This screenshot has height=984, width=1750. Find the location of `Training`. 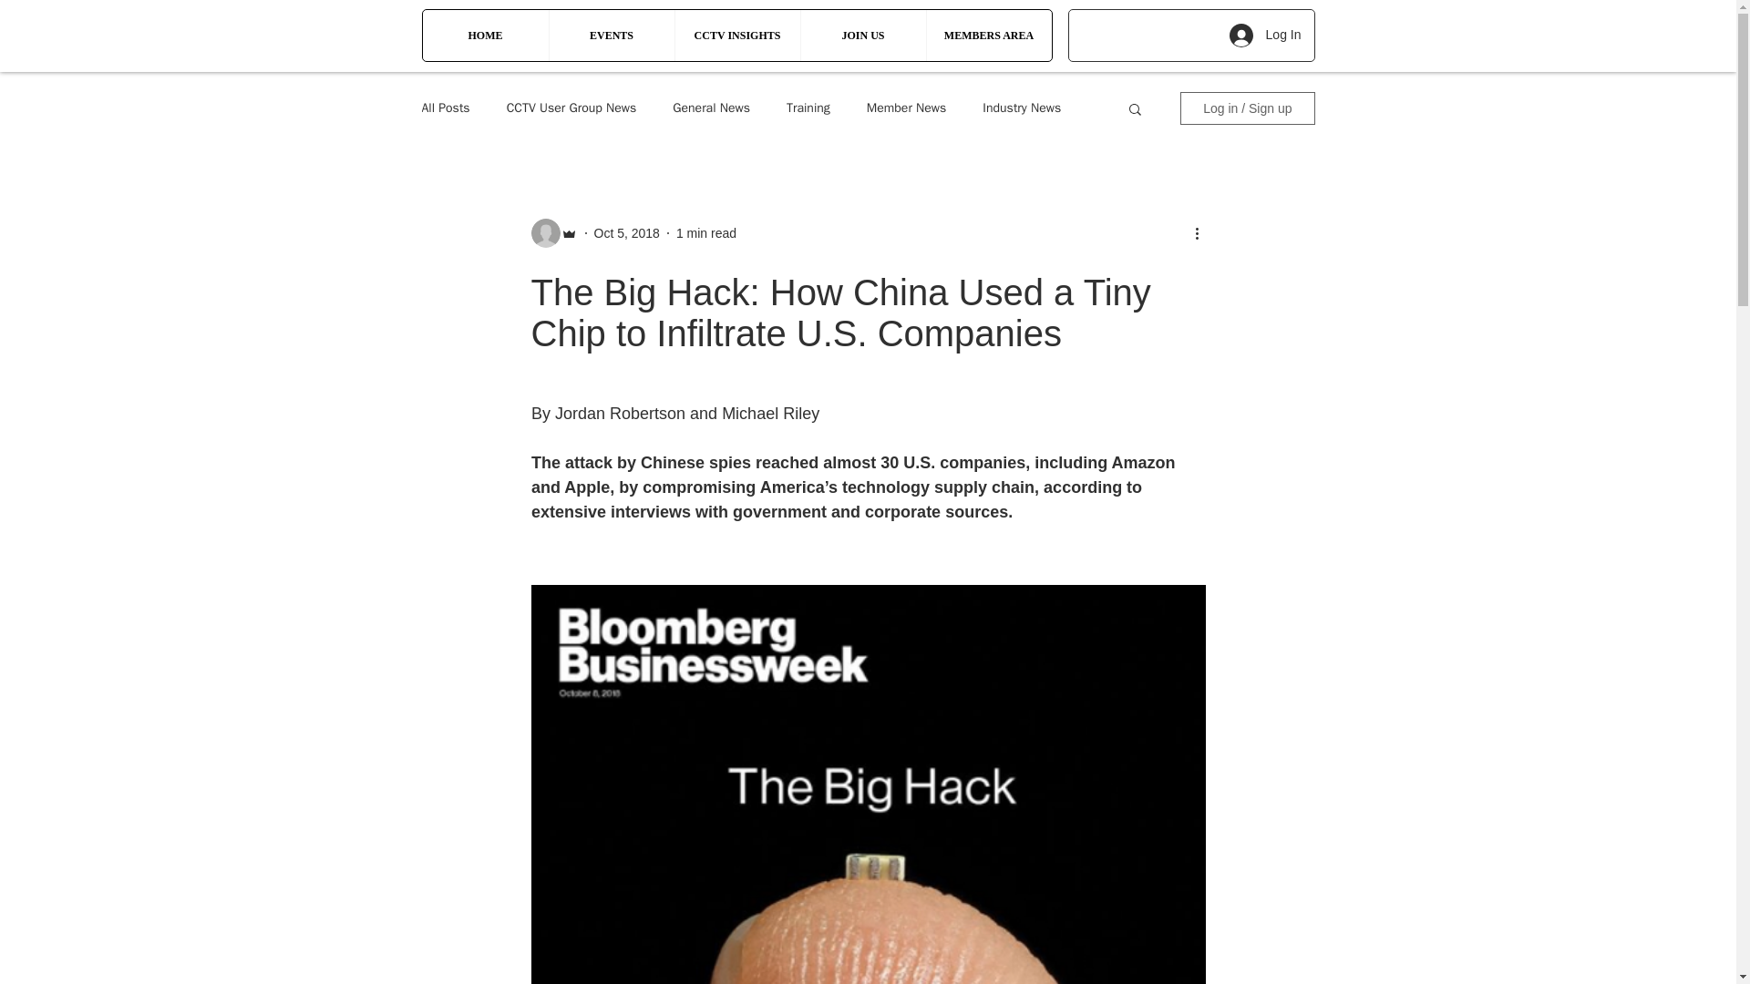

Training is located at coordinates (808, 108).